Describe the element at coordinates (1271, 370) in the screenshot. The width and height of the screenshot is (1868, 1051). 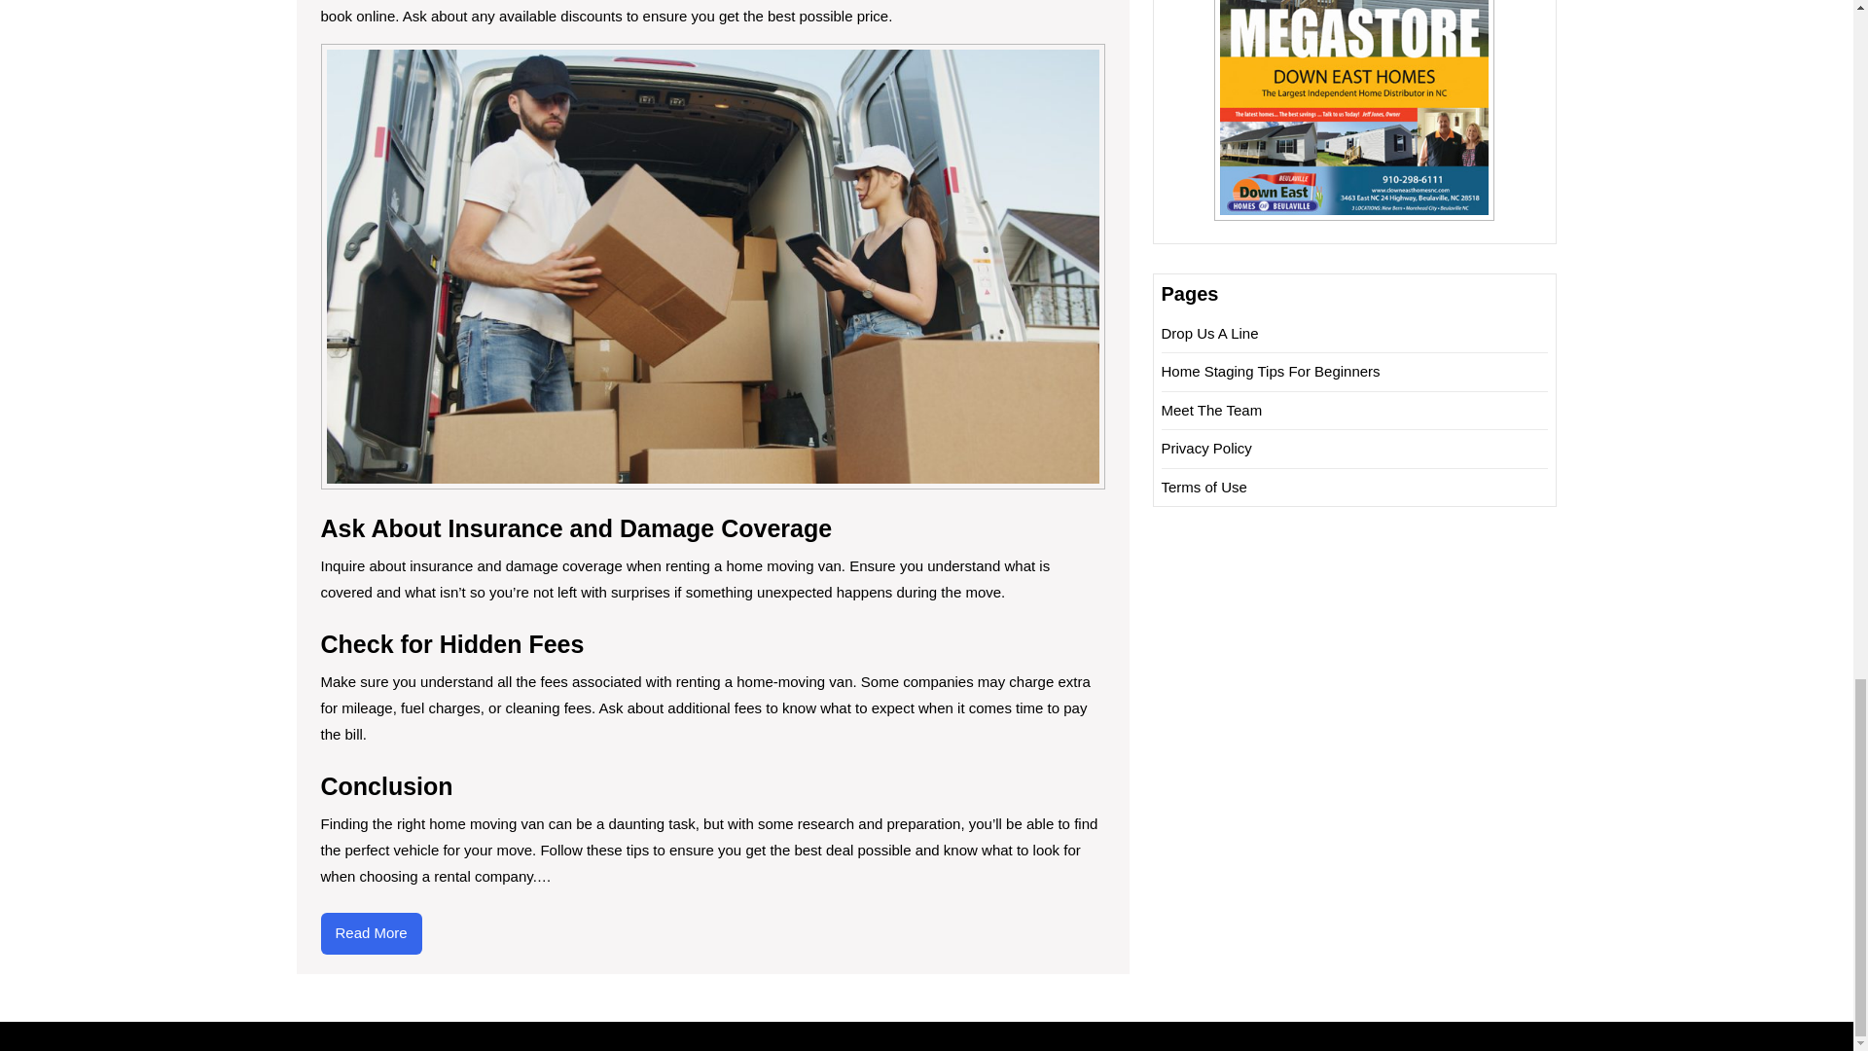
I see `Home Staging Tips For Beginners` at that location.